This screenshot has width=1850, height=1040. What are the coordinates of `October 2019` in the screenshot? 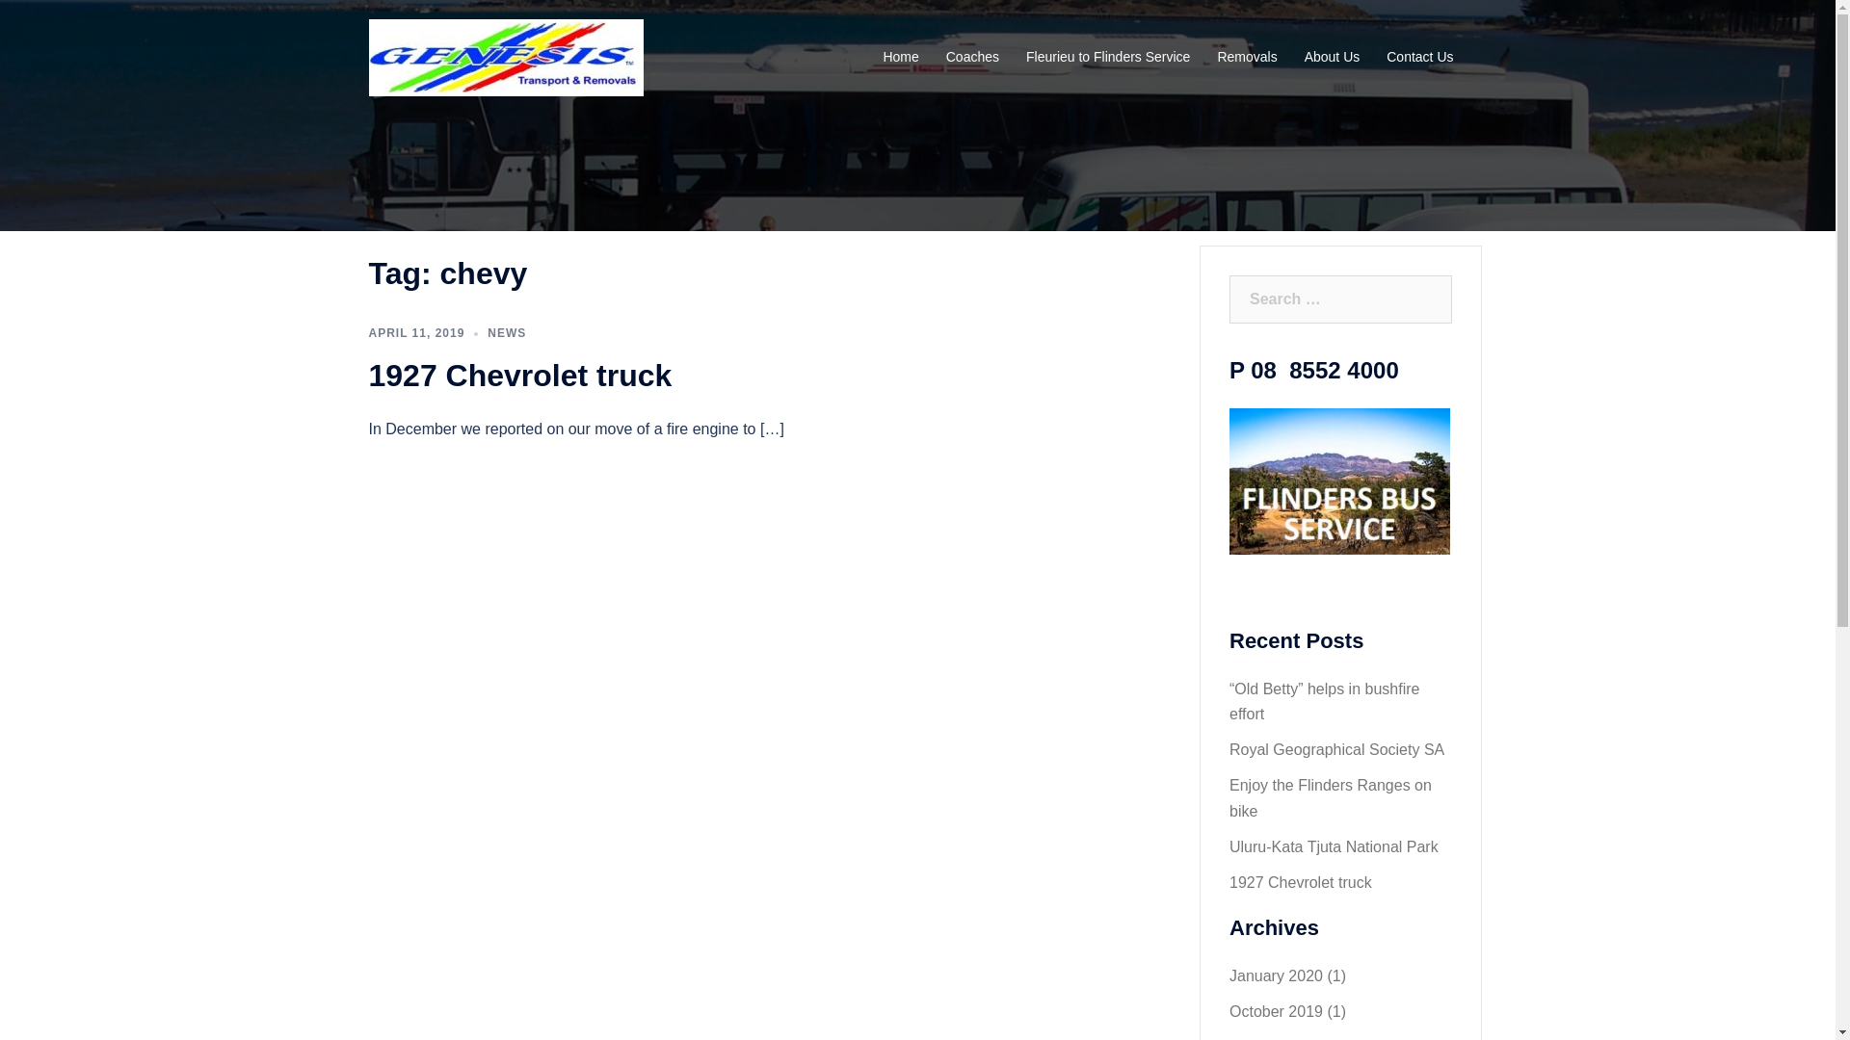 It's located at (1276, 1011).